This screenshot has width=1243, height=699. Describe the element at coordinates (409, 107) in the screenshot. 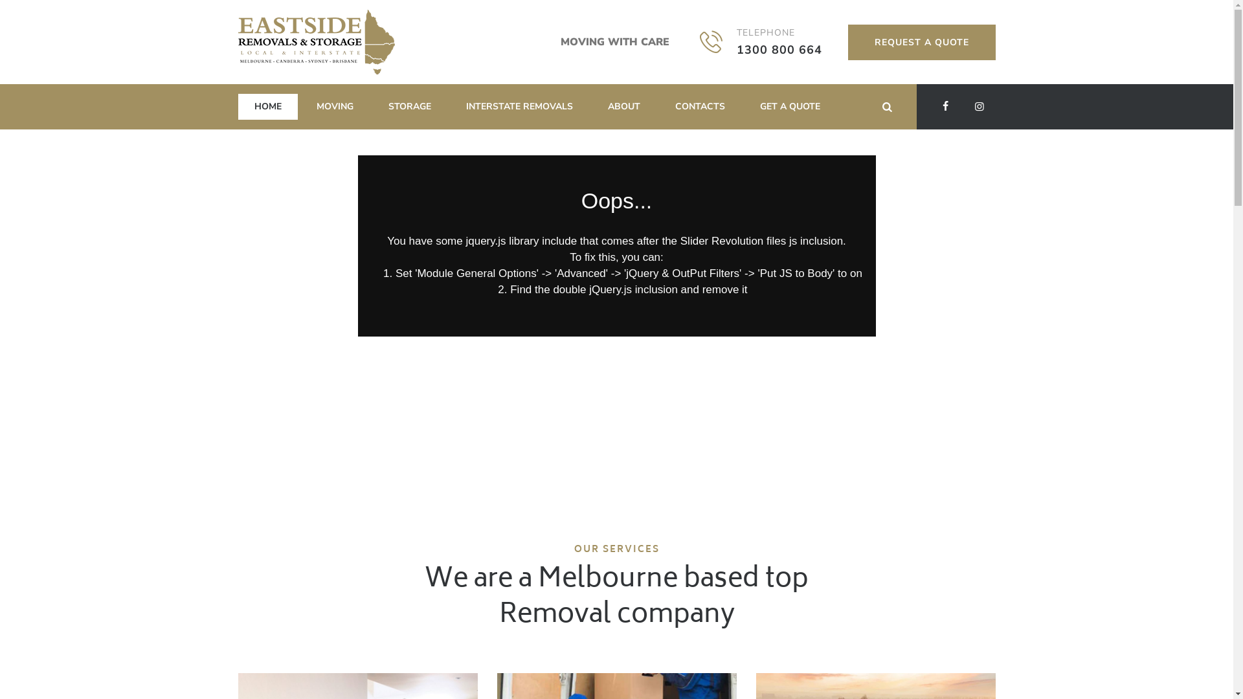

I see `STORAGE` at that location.